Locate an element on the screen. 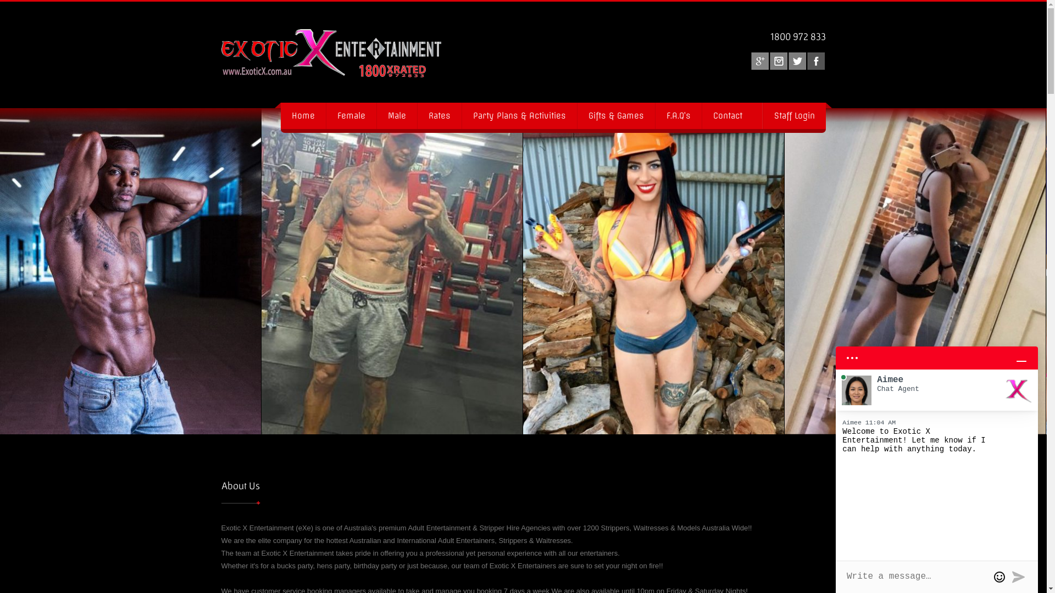 The image size is (1055, 593). Female is located at coordinates (351, 115).